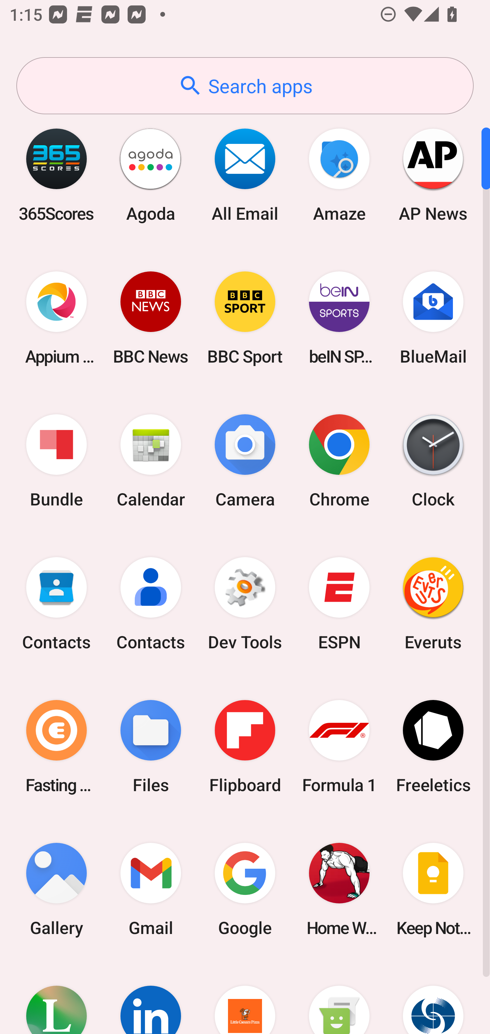  Describe the element at coordinates (245, 86) in the screenshot. I see `  Search apps` at that location.